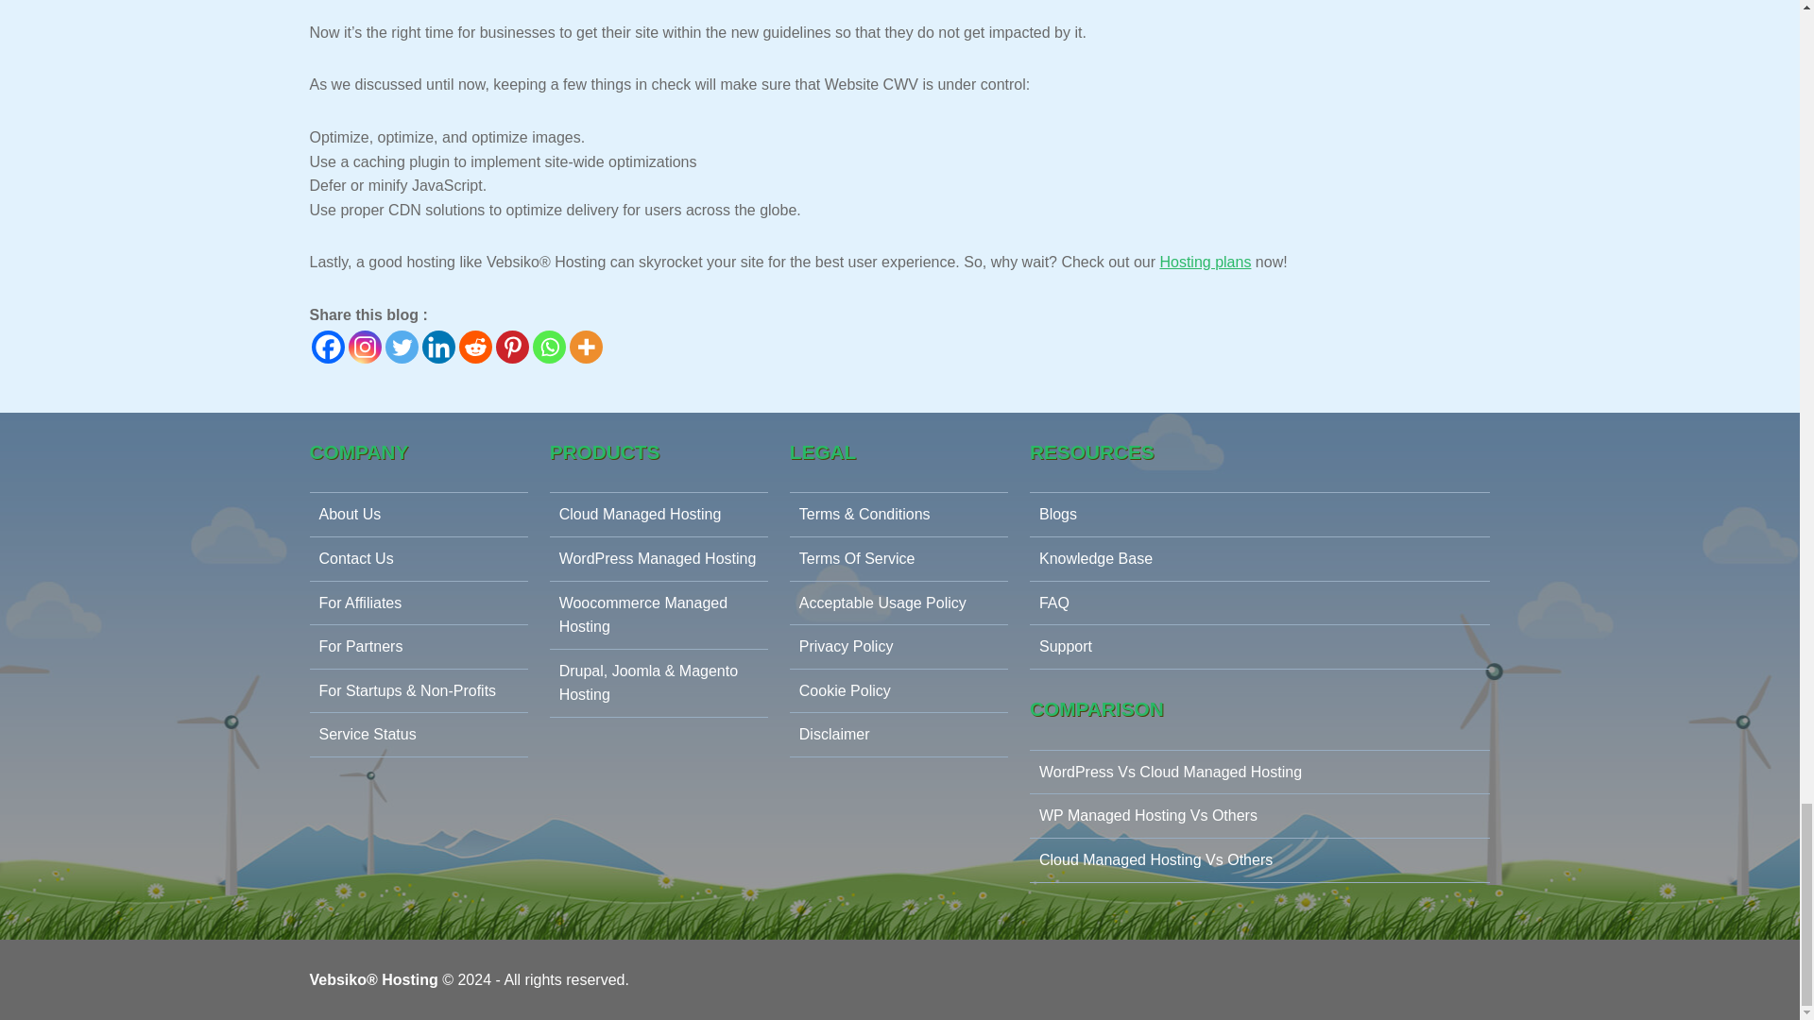  What do you see at coordinates (419, 603) in the screenshot?
I see `For Affiliates` at bounding box center [419, 603].